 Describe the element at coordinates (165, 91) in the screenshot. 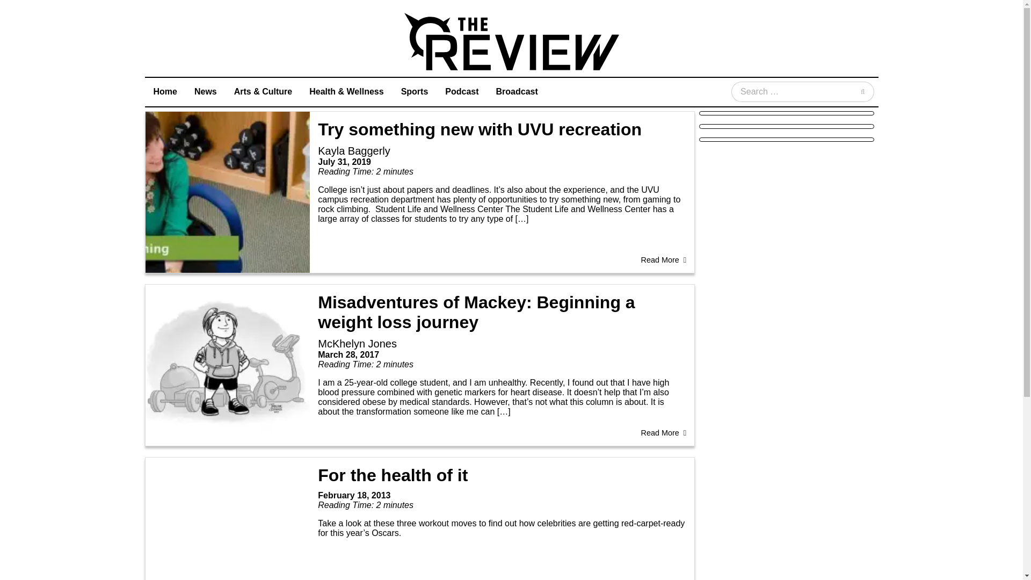

I see `Home` at that location.